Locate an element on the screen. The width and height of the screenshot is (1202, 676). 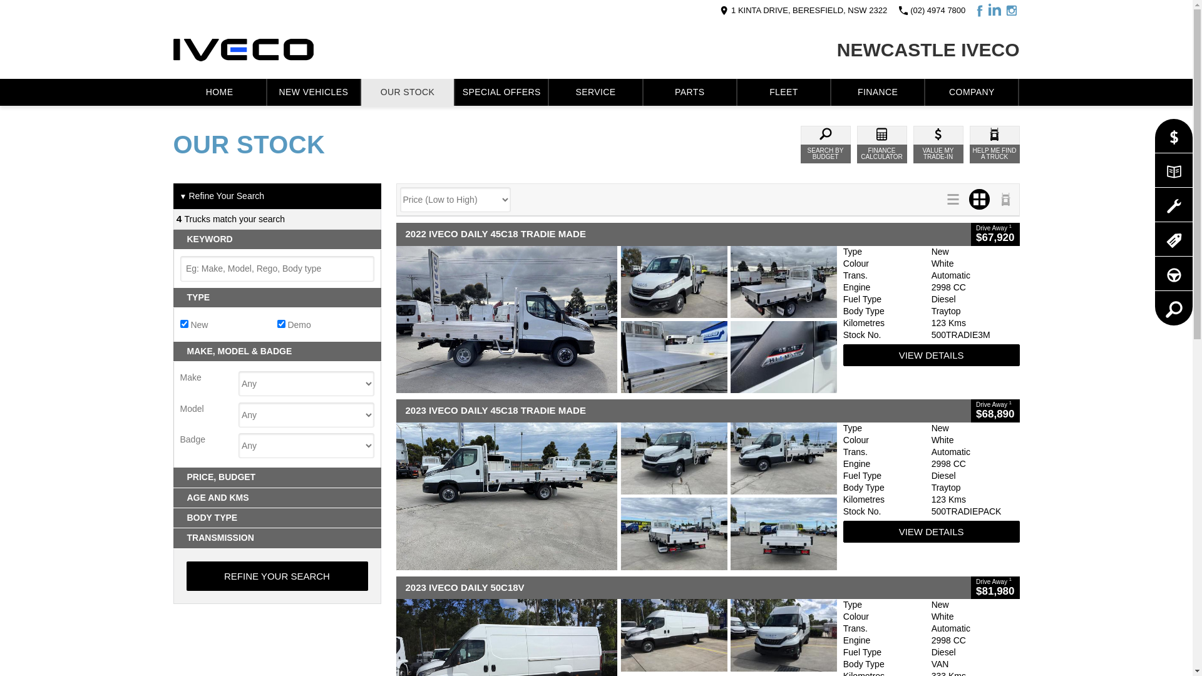
SERVICE is located at coordinates (595, 93).